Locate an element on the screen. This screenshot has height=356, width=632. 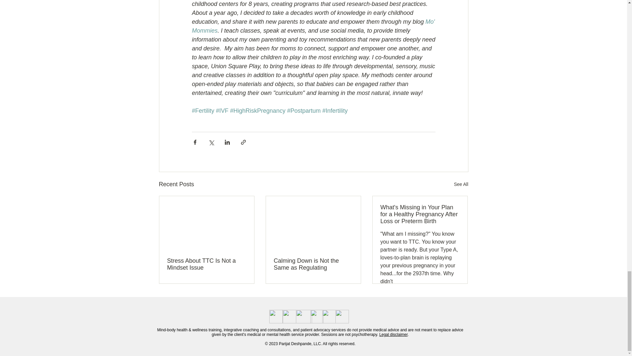
See All is located at coordinates (461, 184).